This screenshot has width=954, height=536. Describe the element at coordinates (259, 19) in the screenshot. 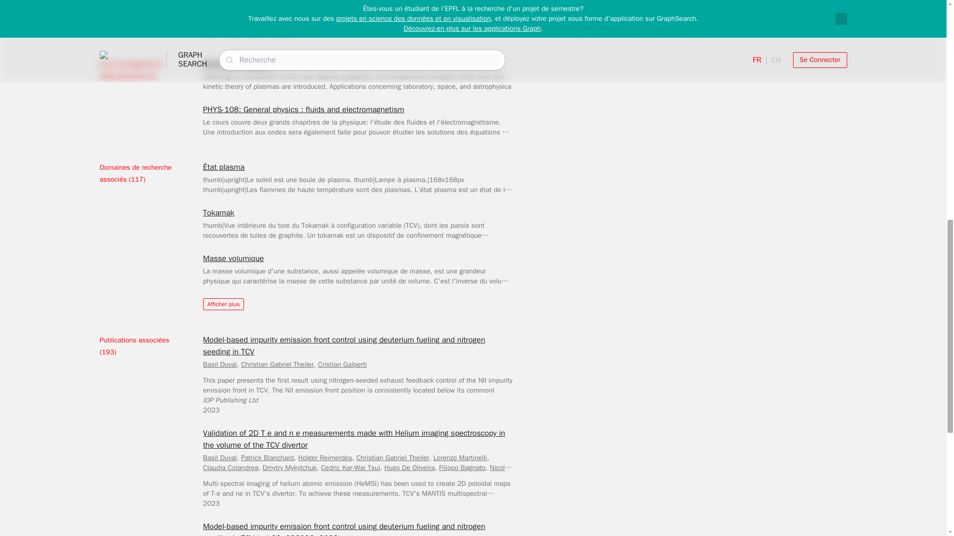

I see `SPC - Physique des Plasmas de Base` at that location.